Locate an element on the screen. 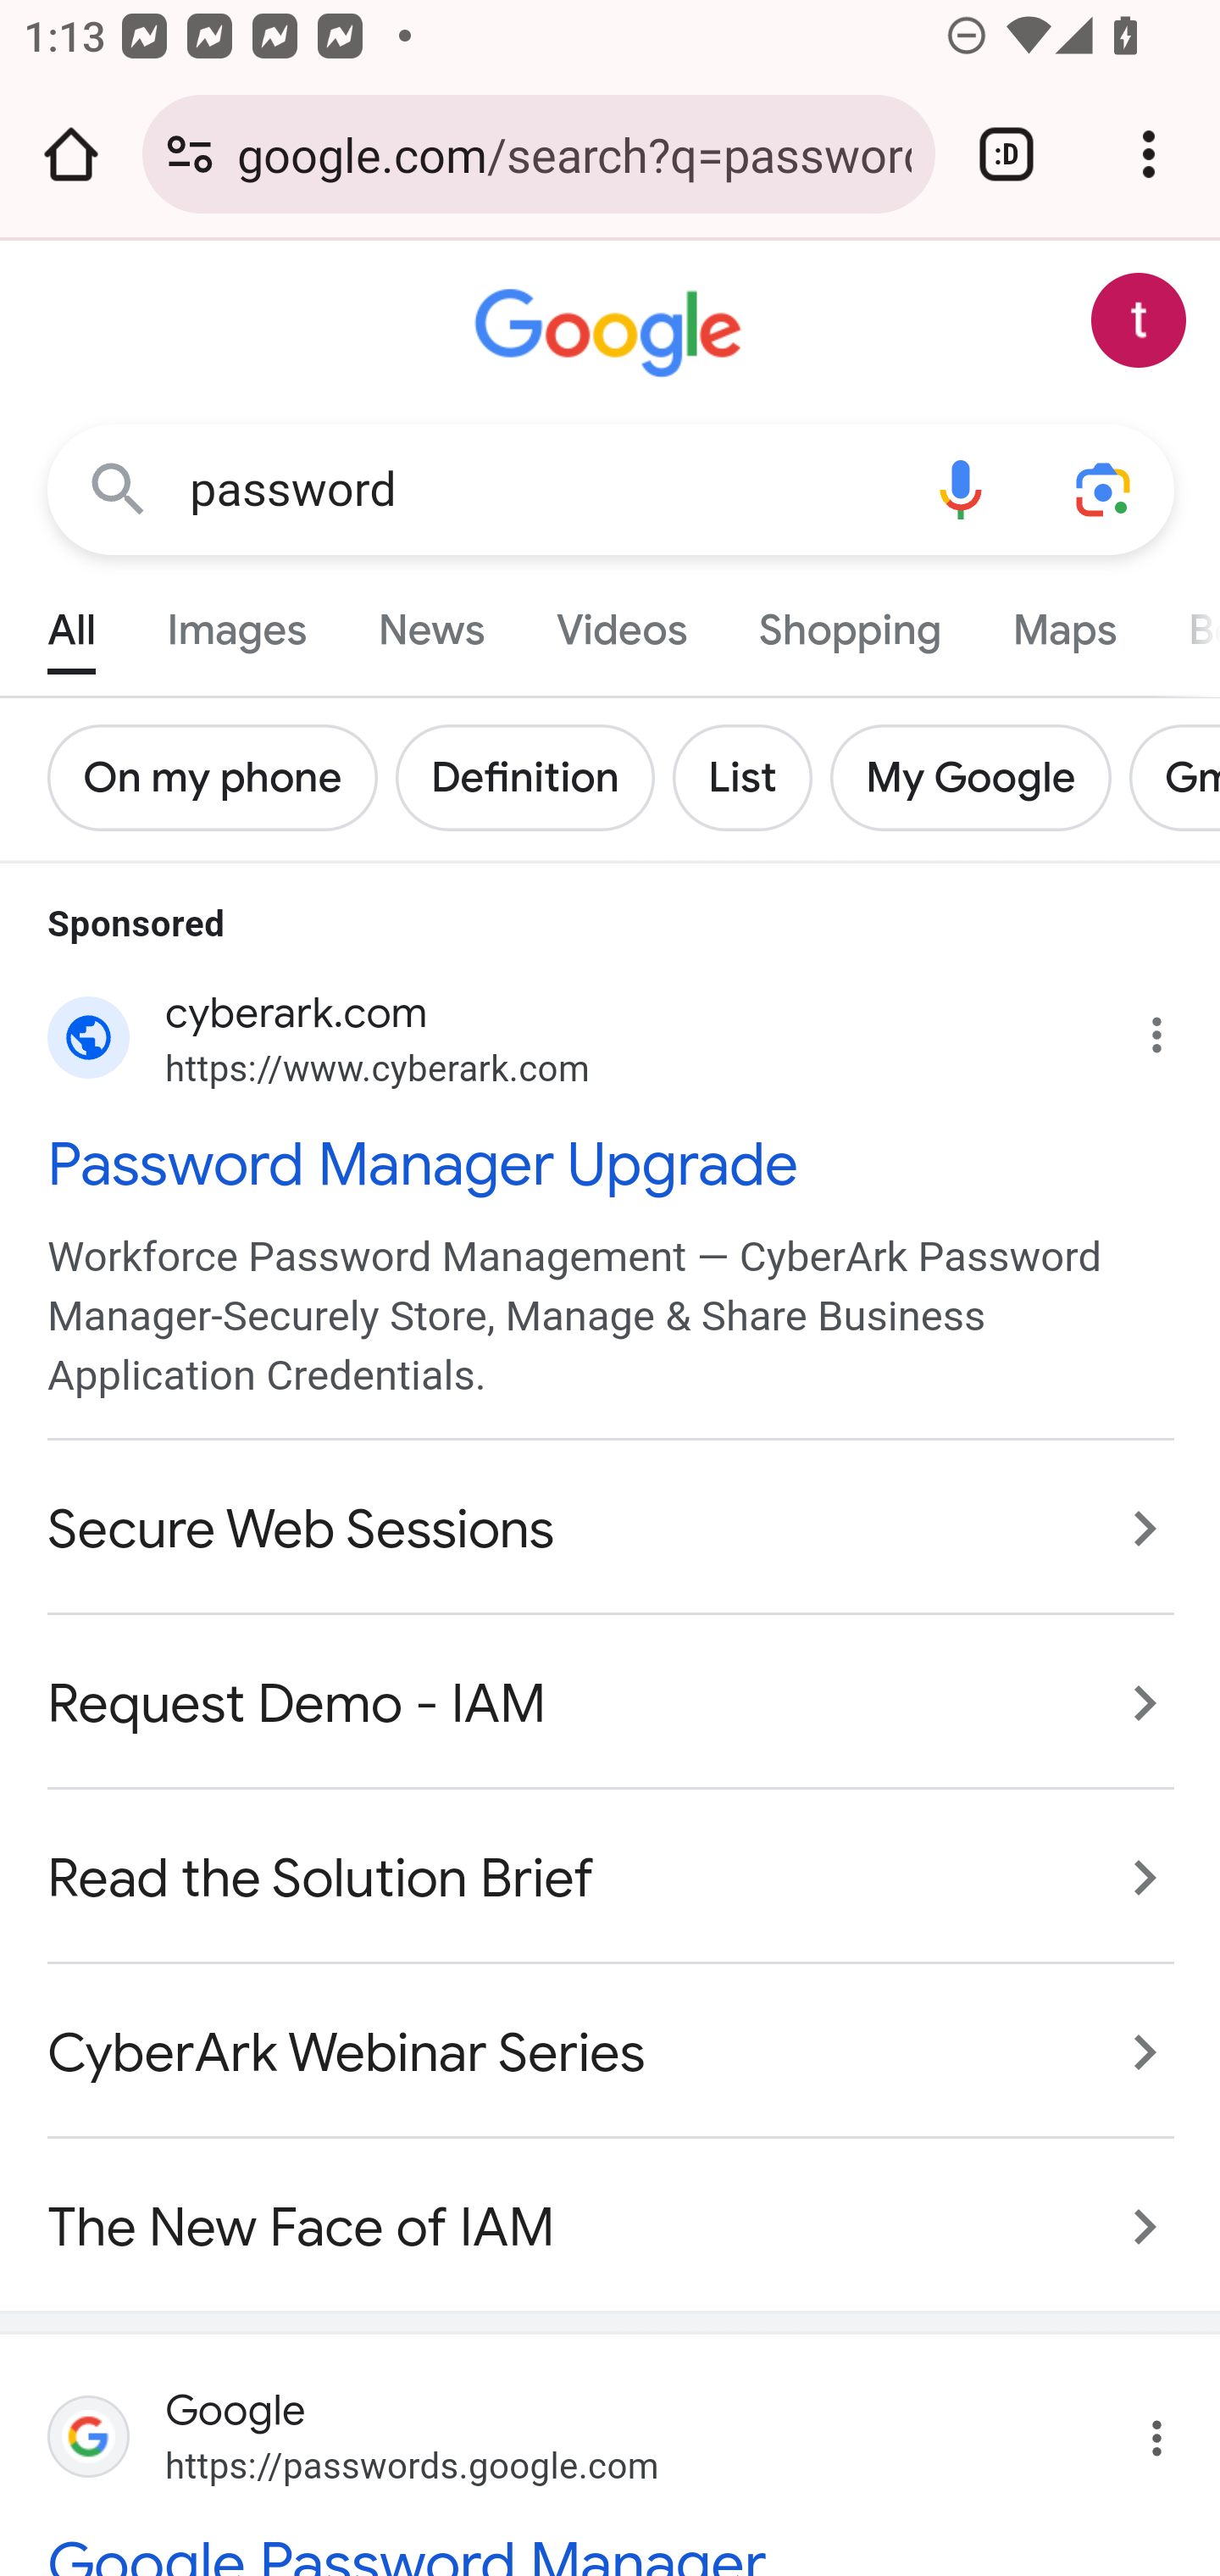  Search using your camera or photos is located at coordinates (1105, 488).